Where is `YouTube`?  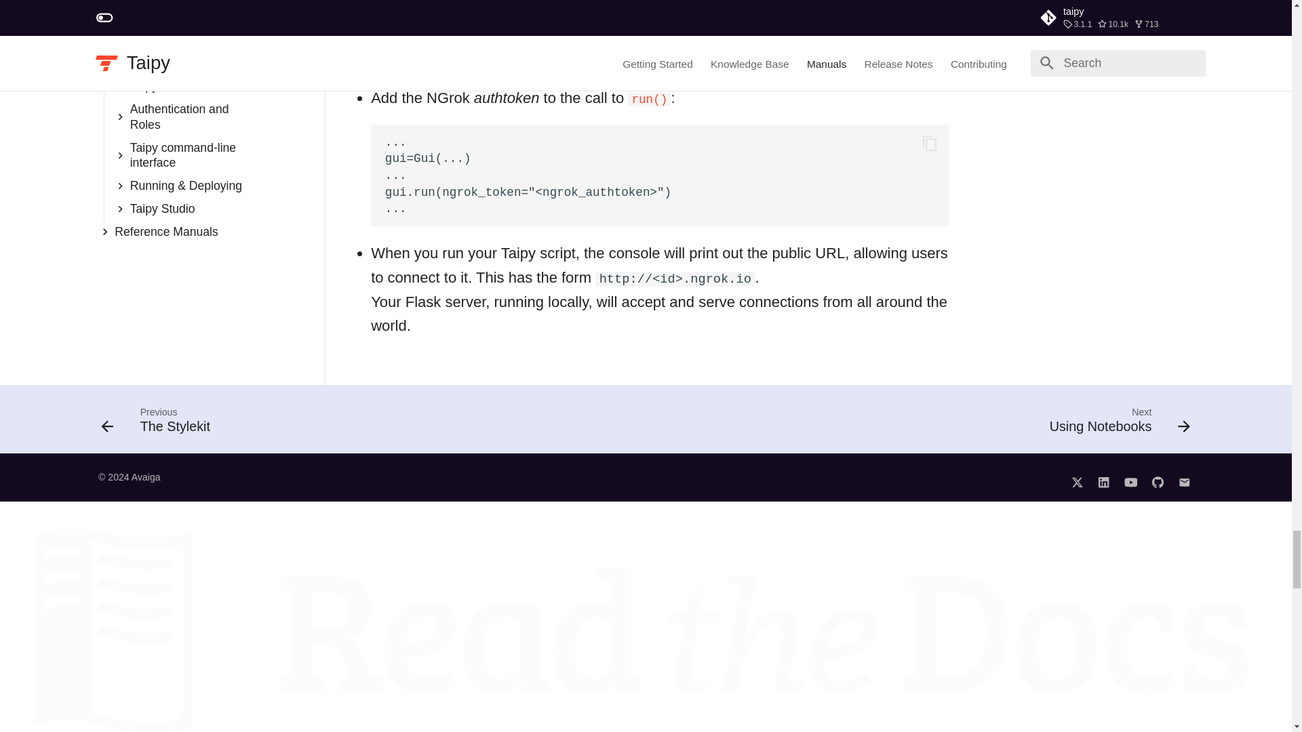
YouTube is located at coordinates (1130, 477).